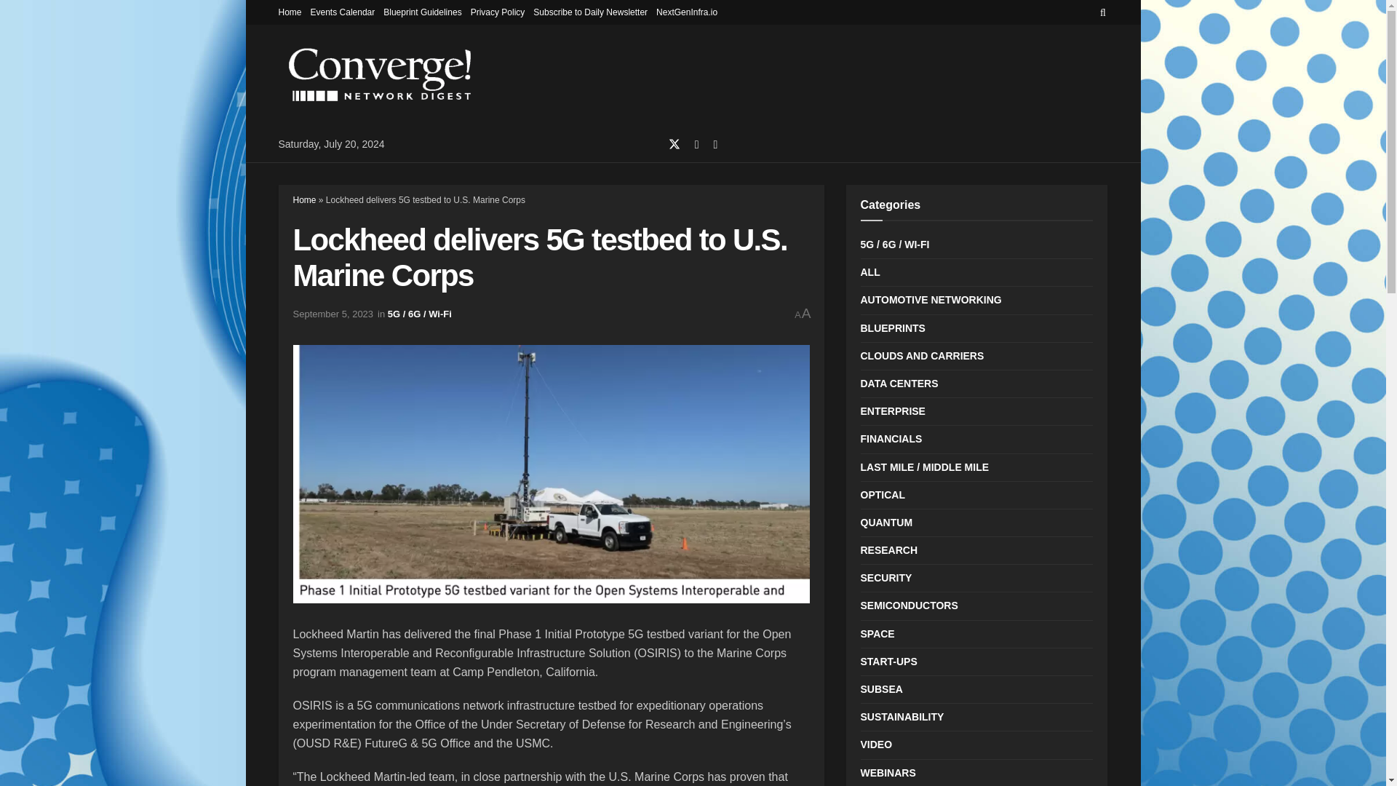 The image size is (1397, 786). Describe the element at coordinates (303, 199) in the screenshot. I see `Home` at that location.